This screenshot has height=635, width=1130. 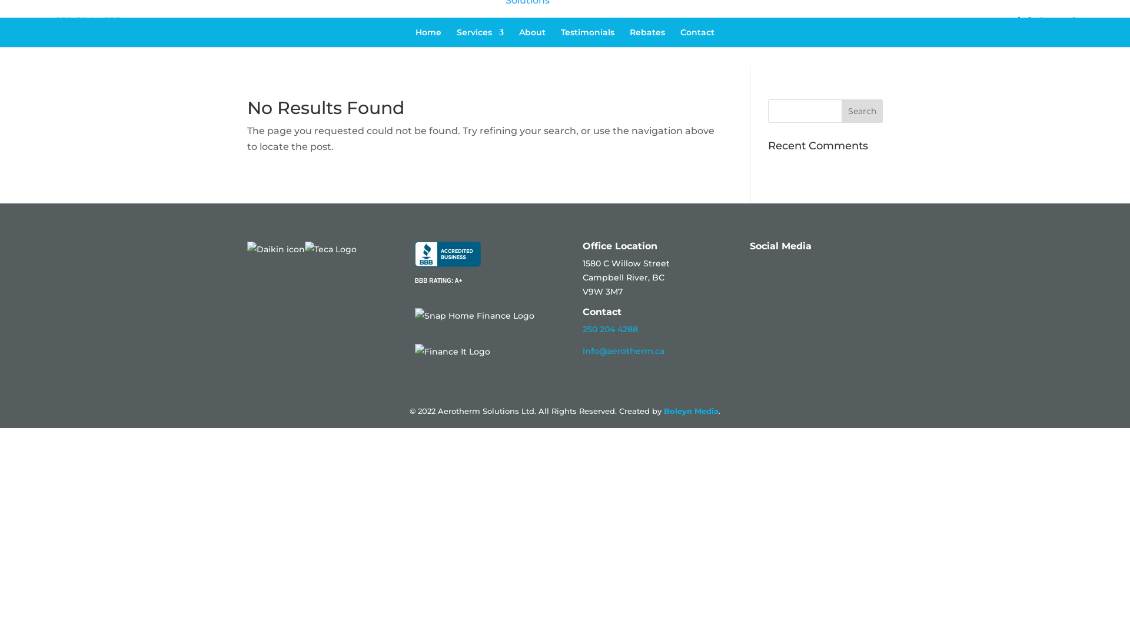 What do you see at coordinates (587, 44) in the screenshot?
I see `Testimonials` at bounding box center [587, 44].